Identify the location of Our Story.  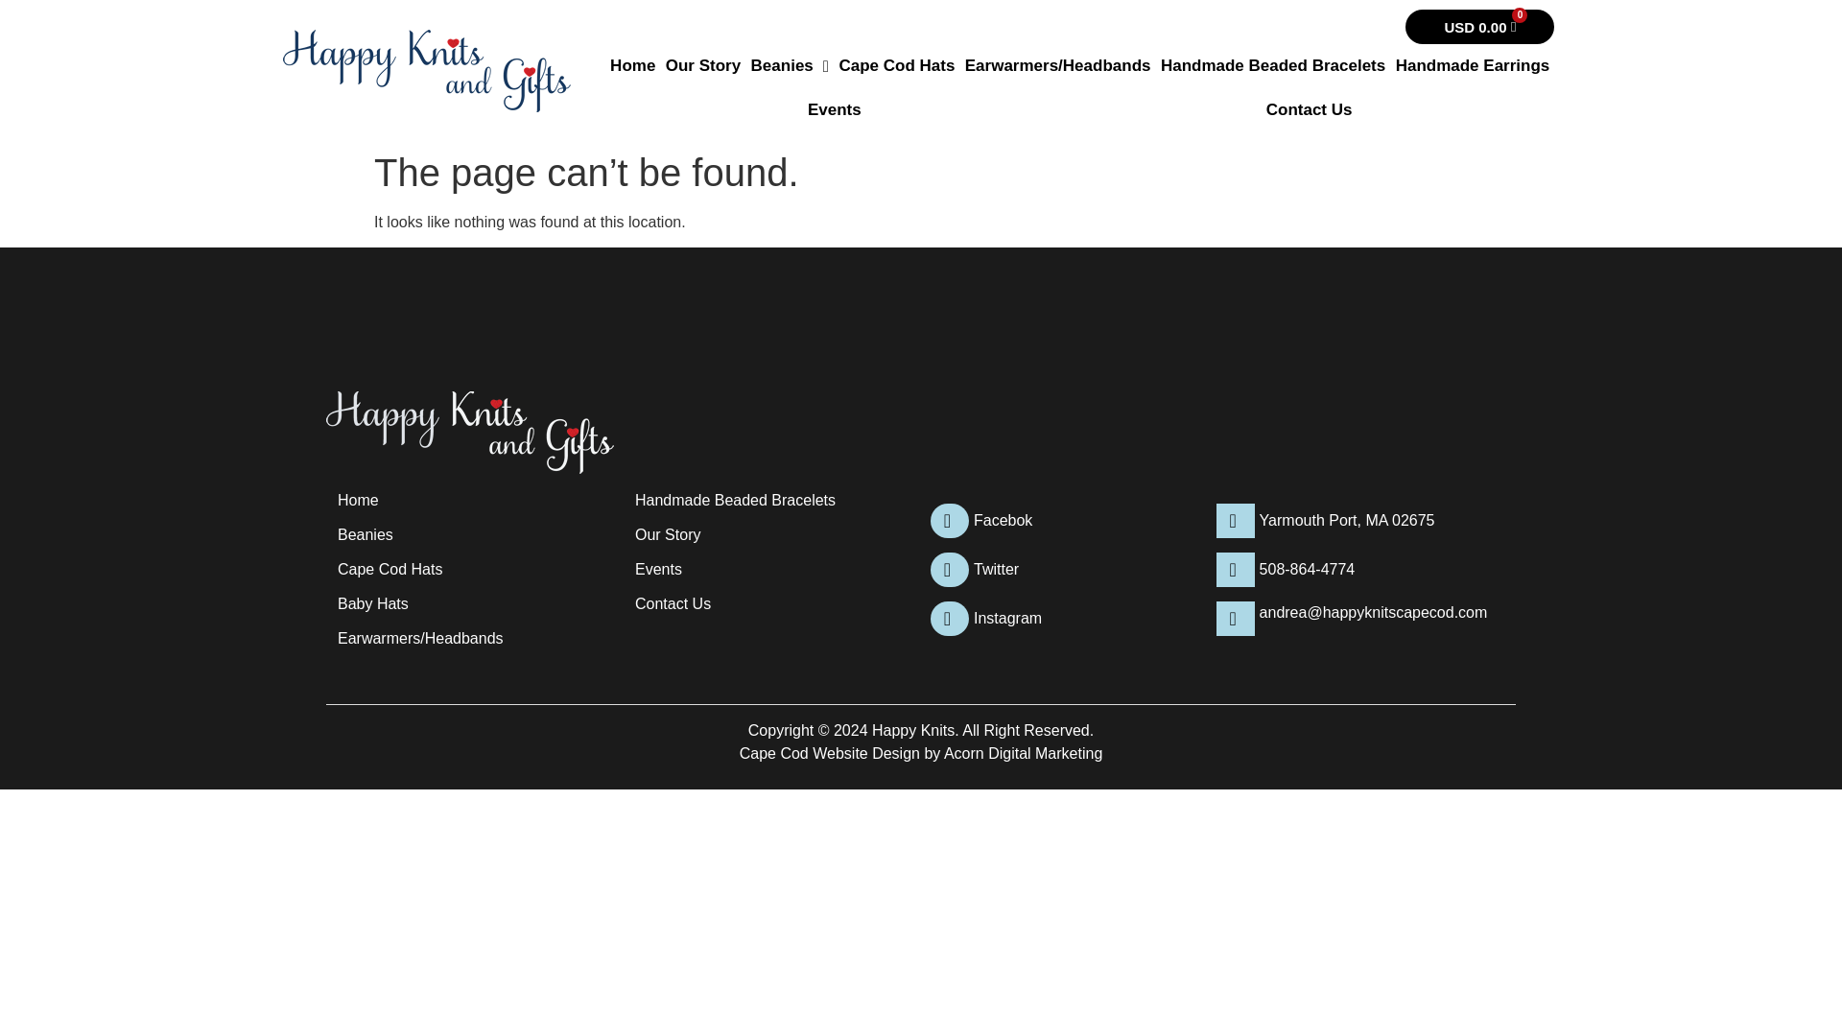
(790, 65).